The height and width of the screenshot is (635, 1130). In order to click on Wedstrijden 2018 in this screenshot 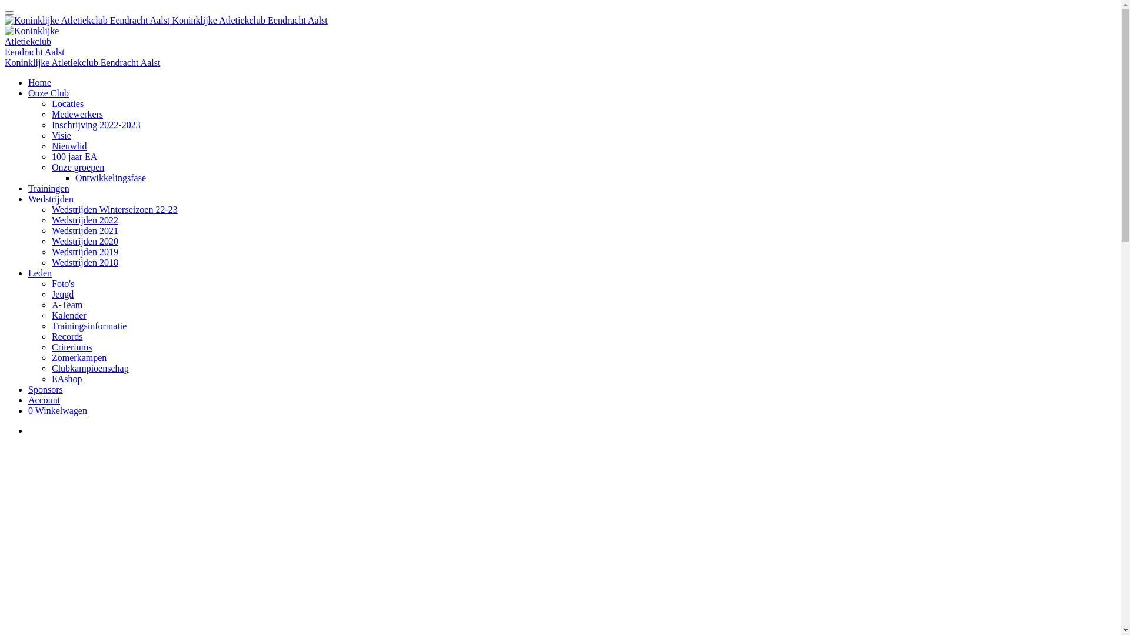, I will do `click(85, 262)`.